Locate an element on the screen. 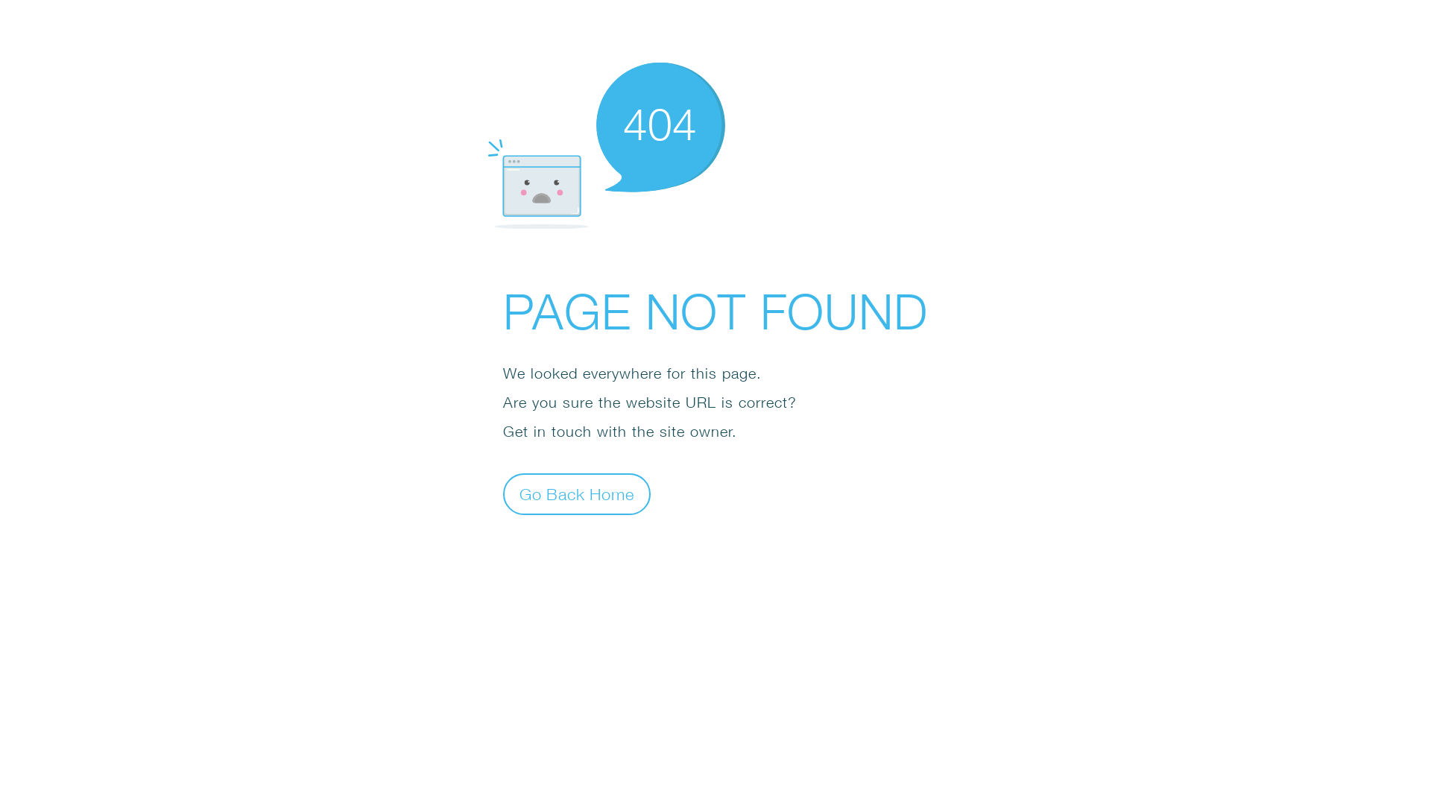 This screenshot has width=1431, height=805. Go Back Home is located at coordinates (577, 493).